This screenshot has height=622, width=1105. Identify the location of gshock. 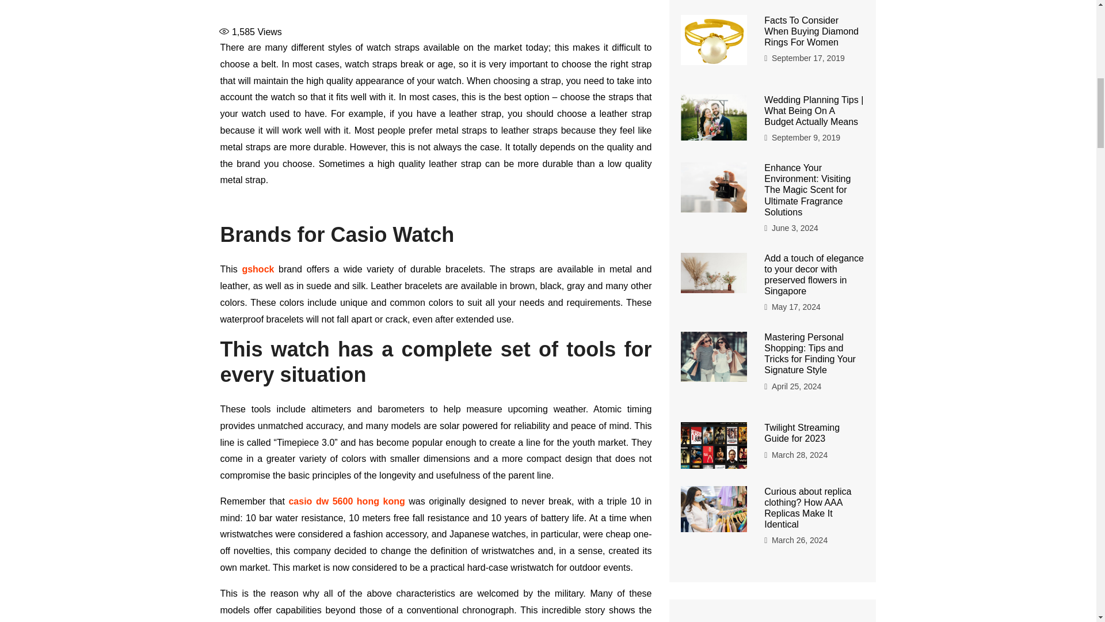
(258, 270).